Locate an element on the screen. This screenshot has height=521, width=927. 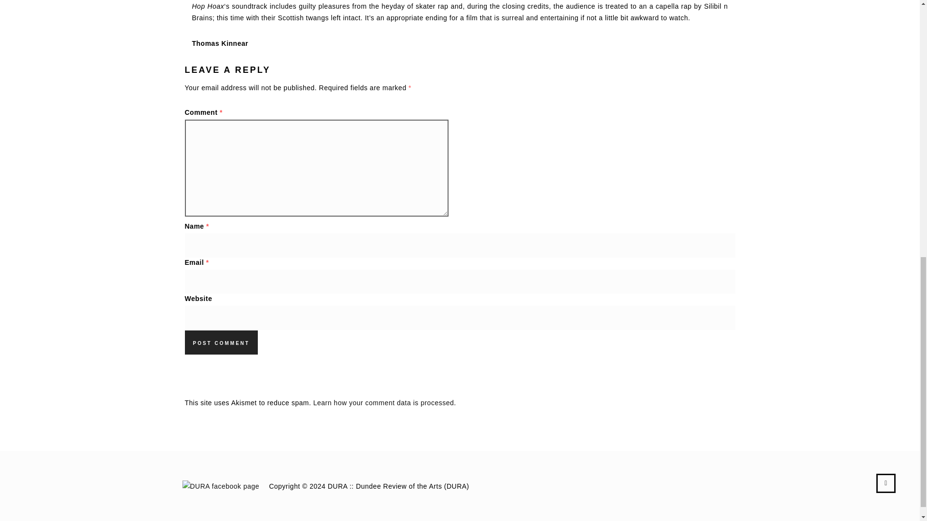
Post Comment is located at coordinates (221, 343).